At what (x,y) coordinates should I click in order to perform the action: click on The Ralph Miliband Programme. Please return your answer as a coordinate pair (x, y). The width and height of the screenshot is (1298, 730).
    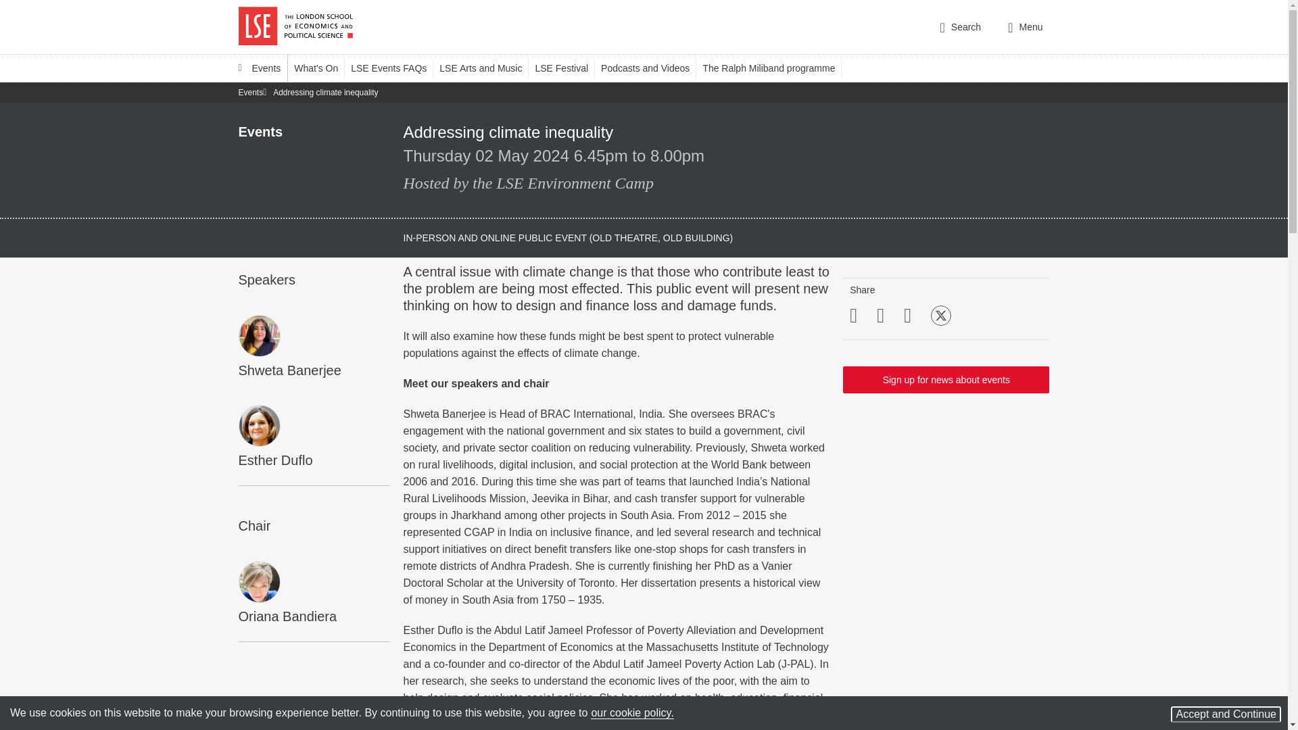
    Looking at the image, I should click on (775, 68).